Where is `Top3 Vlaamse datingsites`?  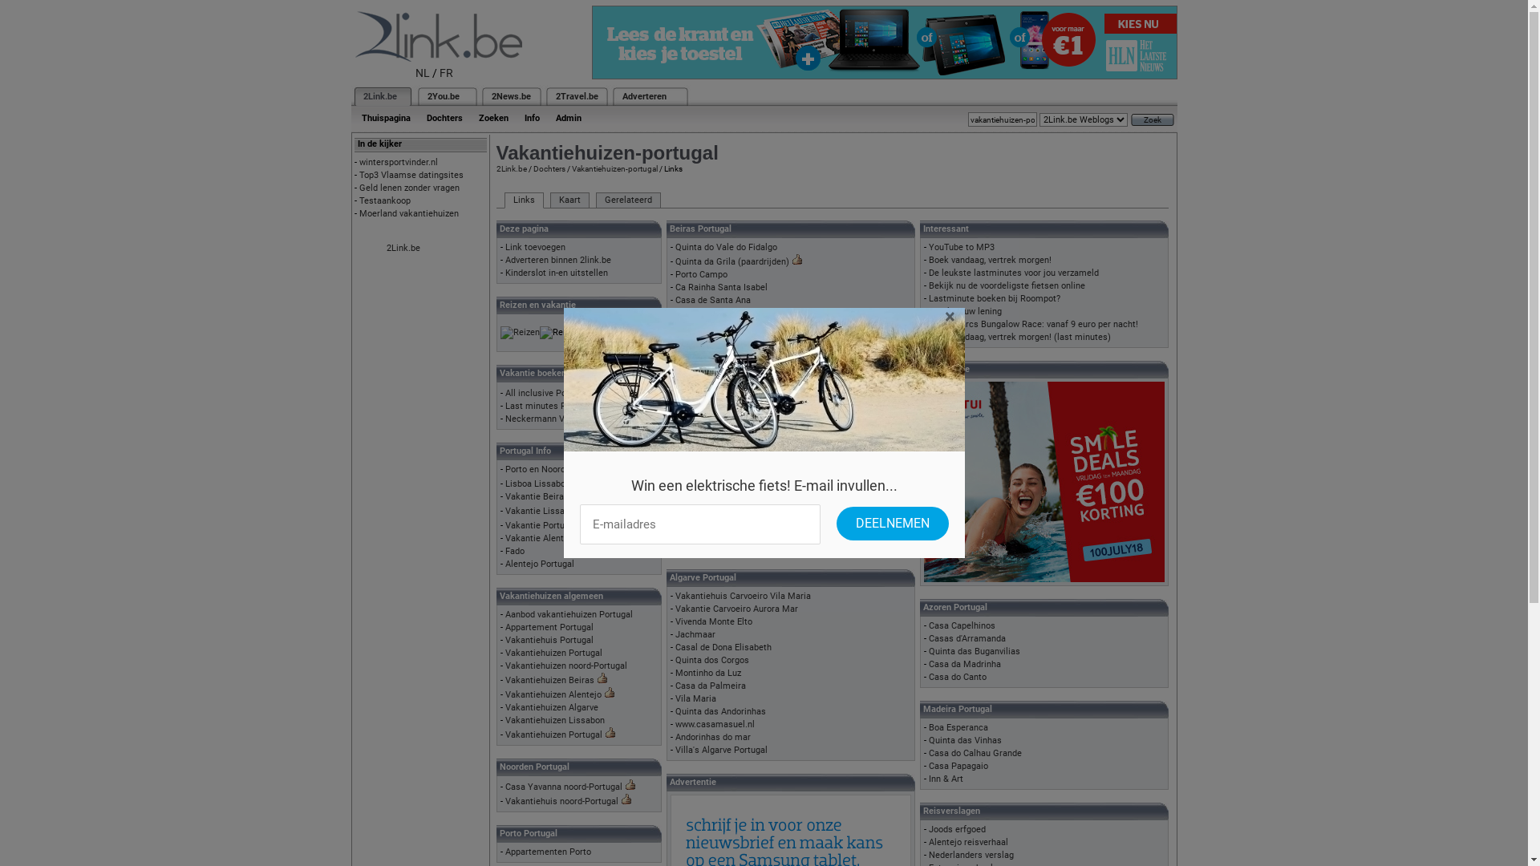
Top3 Vlaamse datingsites is located at coordinates (411, 175).